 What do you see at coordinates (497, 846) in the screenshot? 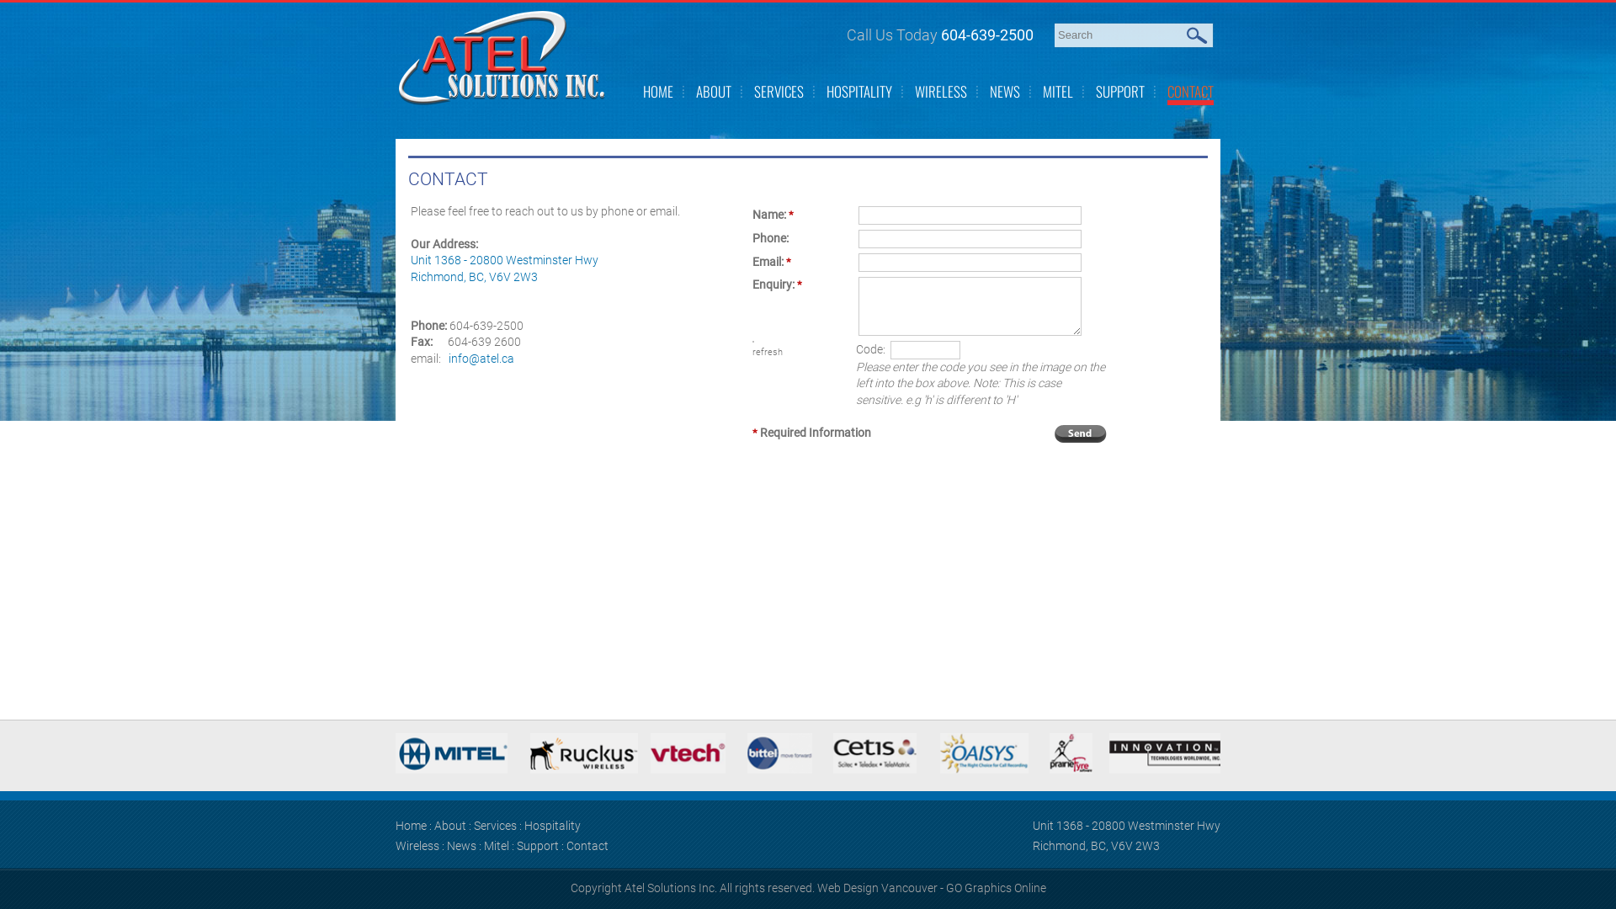
I see `Mitel` at bounding box center [497, 846].